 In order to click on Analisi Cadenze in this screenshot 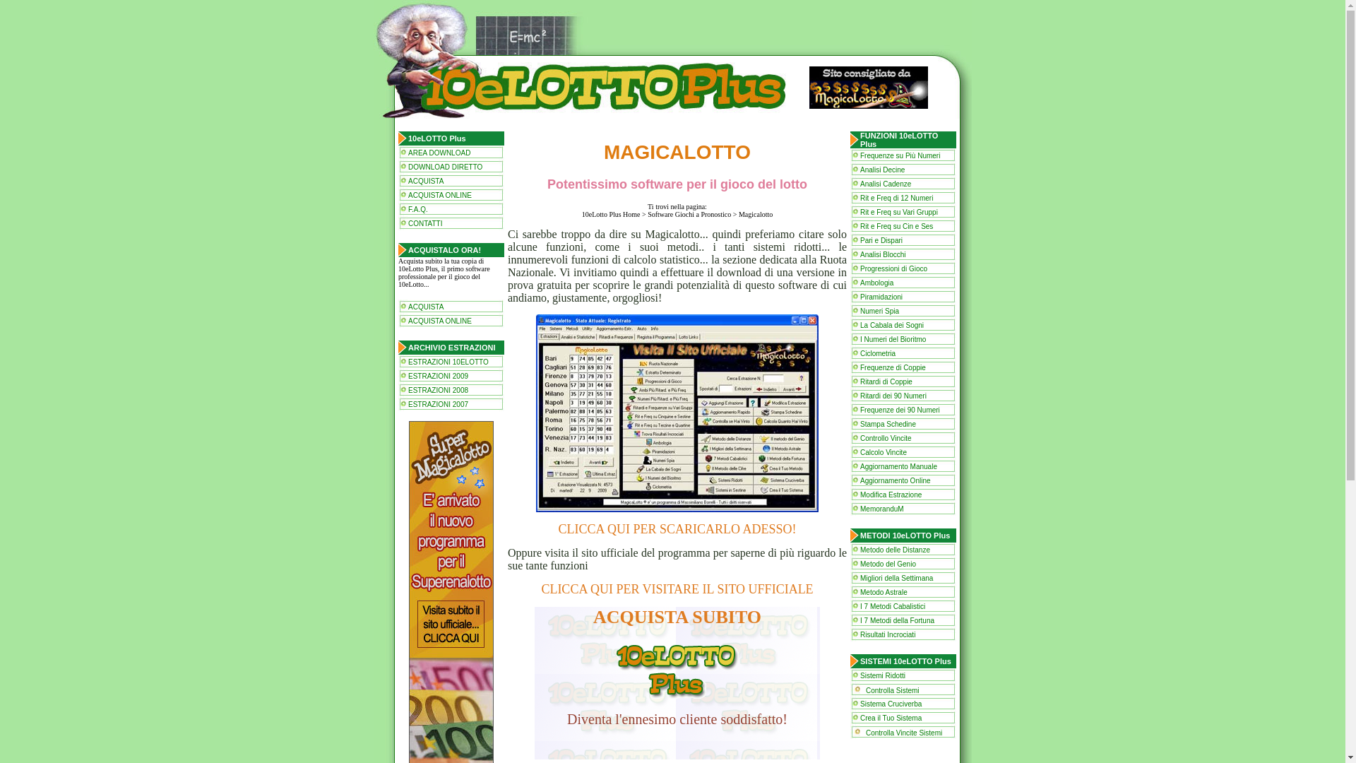, I will do `click(886, 184)`.